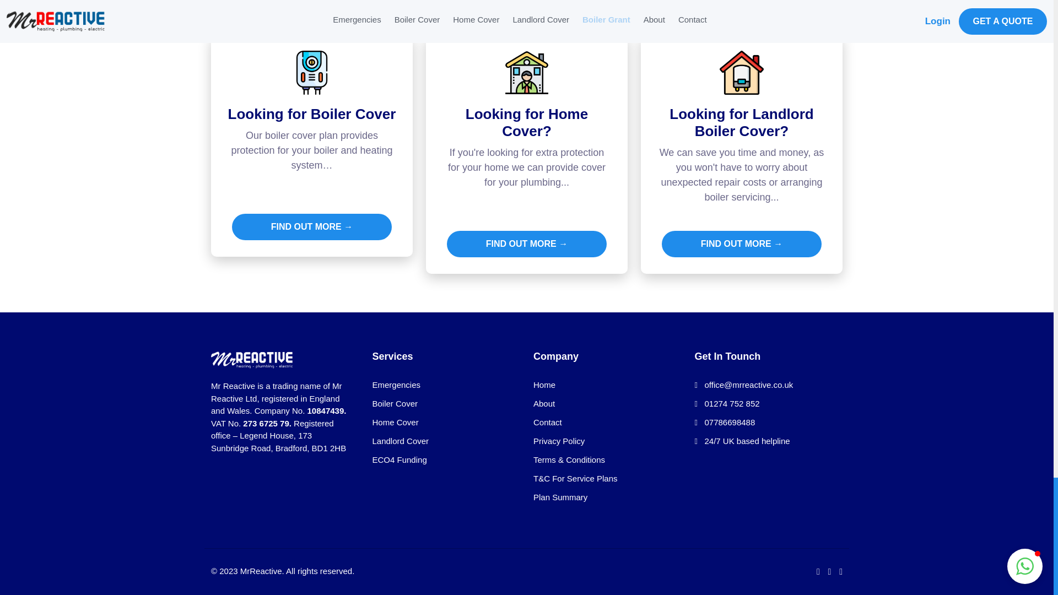 This screenshot has width=1058, height=595. I want to click on Emergencies, so click(397, 385).